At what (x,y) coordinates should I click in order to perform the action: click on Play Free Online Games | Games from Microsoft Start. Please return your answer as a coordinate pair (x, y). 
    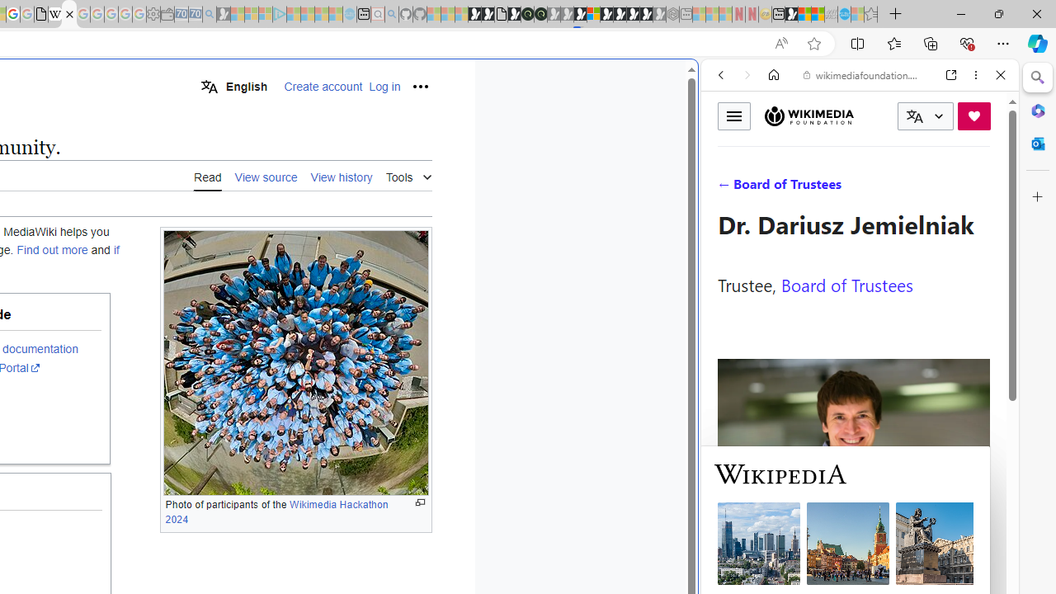
    Looking at the image, I should click on (620, 15).